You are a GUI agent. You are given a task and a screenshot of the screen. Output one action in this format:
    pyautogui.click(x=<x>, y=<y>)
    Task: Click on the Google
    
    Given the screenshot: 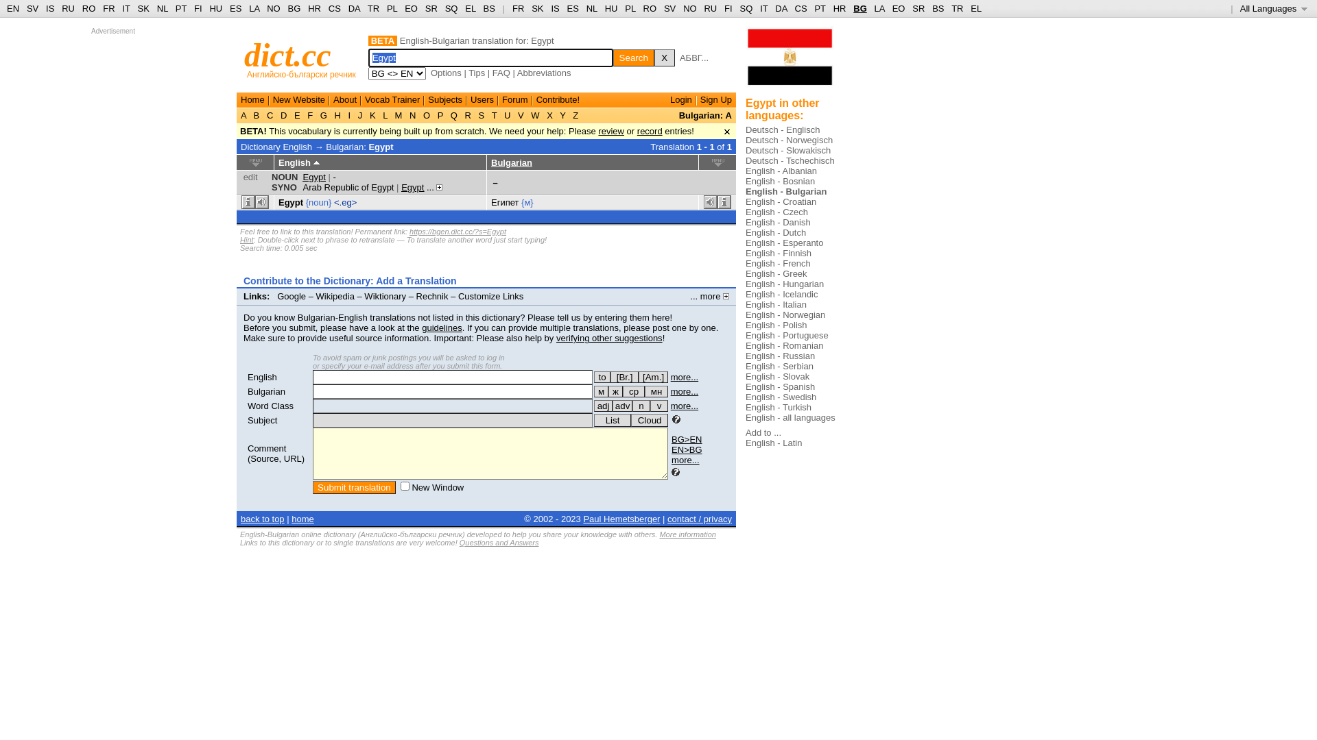 What is the action you would take?
    pyautogui.click(x=292, y=296)
    